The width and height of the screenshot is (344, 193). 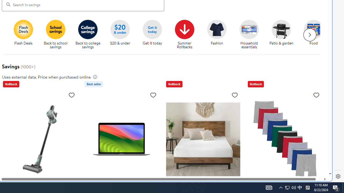 What do you see at coordinates (56, 29) in the screenshot?
I see `Back to School savings` at bounding box center [56, 29].